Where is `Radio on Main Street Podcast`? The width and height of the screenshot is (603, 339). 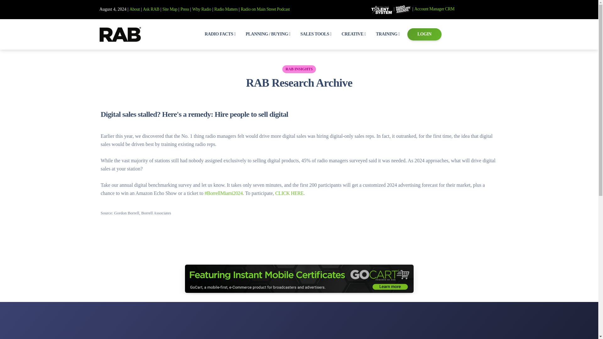
Radio on Main Street Podcast is located at coordinates (265, 9).